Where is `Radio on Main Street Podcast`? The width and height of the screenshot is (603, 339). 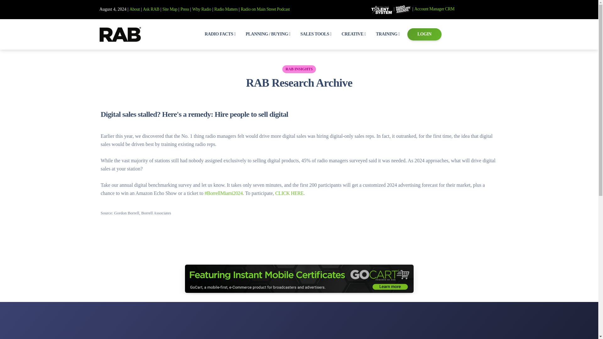
Radio on Main Street Podcast is located at coordinates (265, 9).